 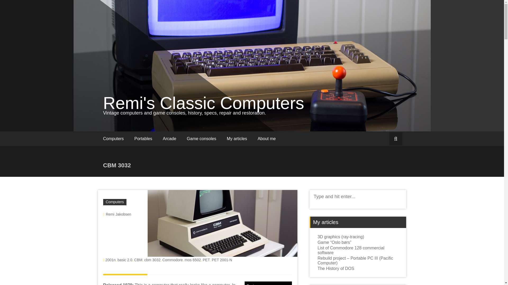 What do you see at coordinates (169, 139) in the screenshot?
I see `Arcade` at bounding box center [169, 139].